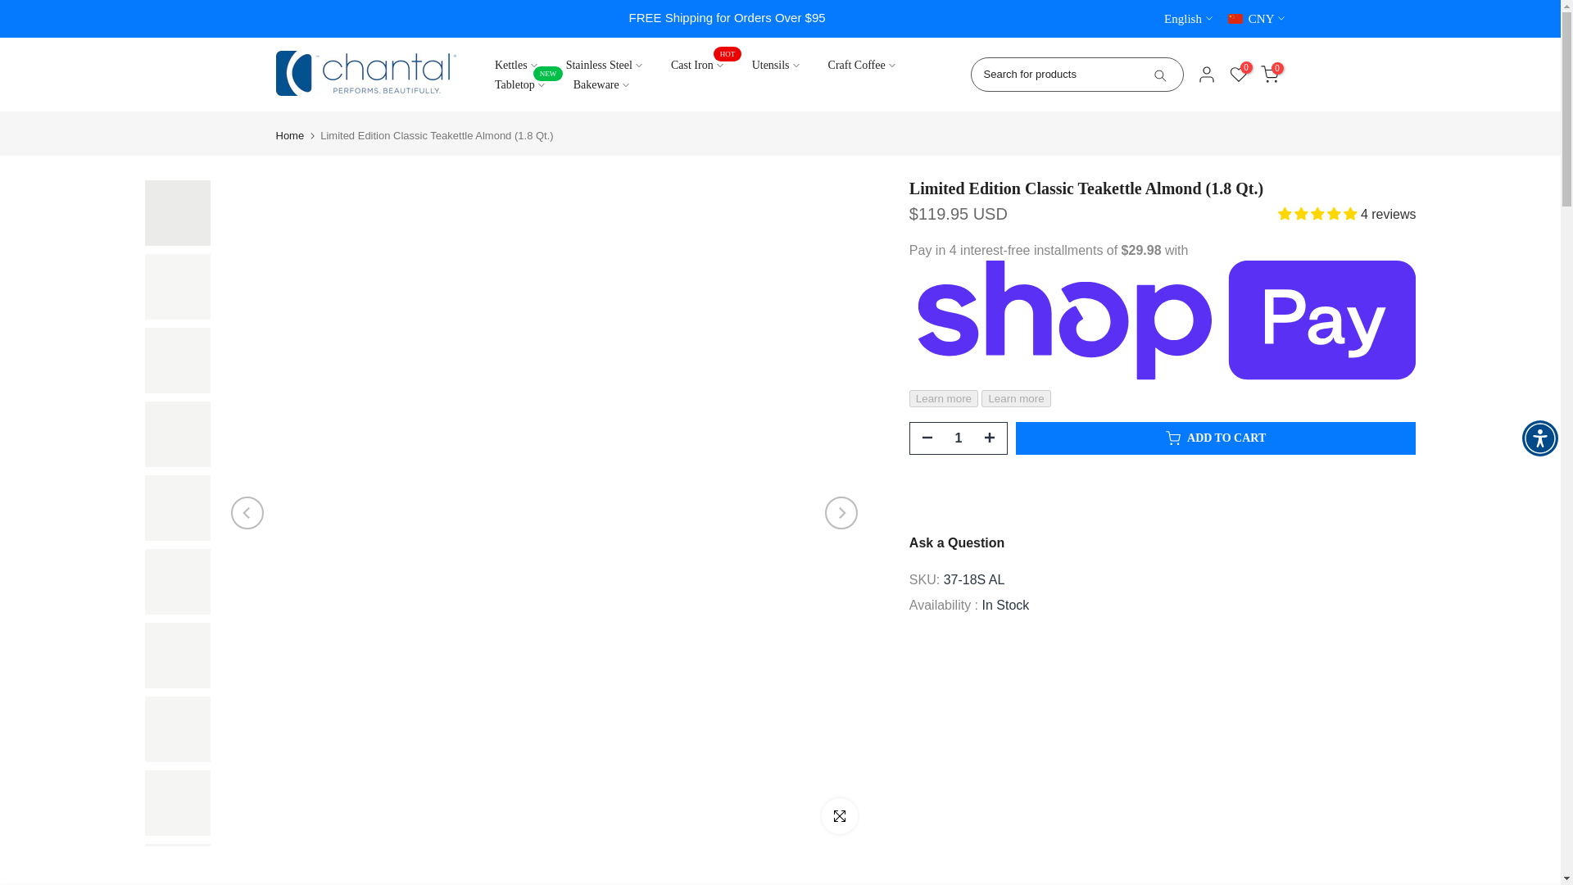 This screenshot has width=1573, height=885. Describe the element at coordinates (603, 66) in the screenshot. I see `Stainless Steel` at that location.